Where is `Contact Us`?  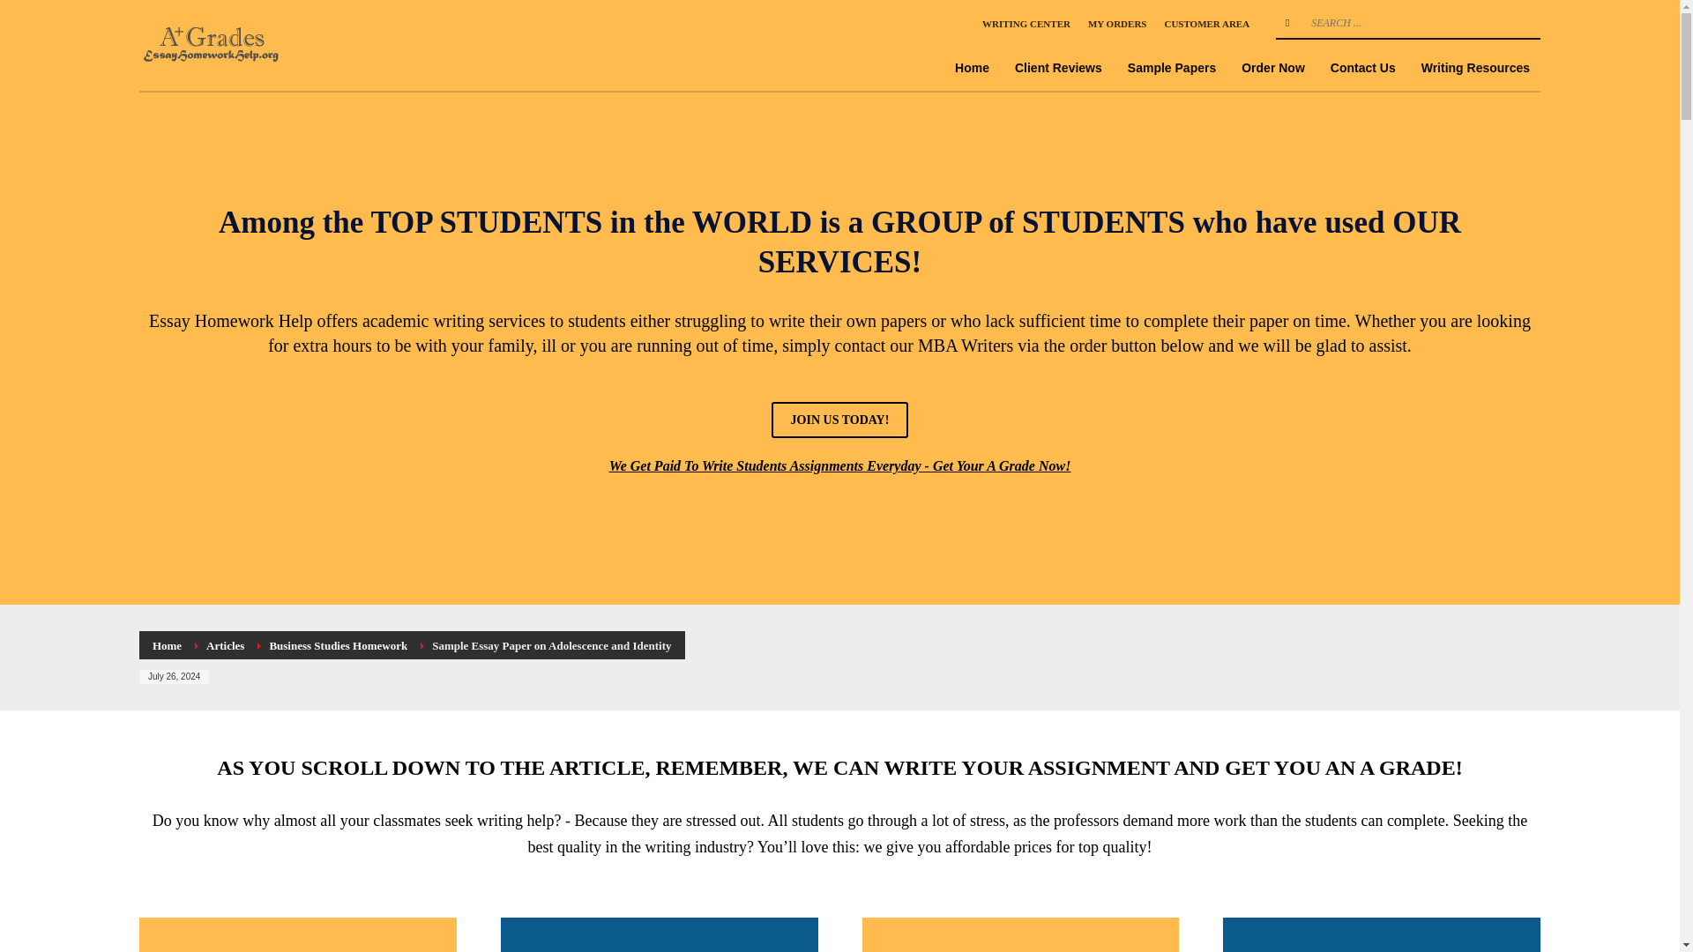 Contact Us is located at coordinates (1363, 67).